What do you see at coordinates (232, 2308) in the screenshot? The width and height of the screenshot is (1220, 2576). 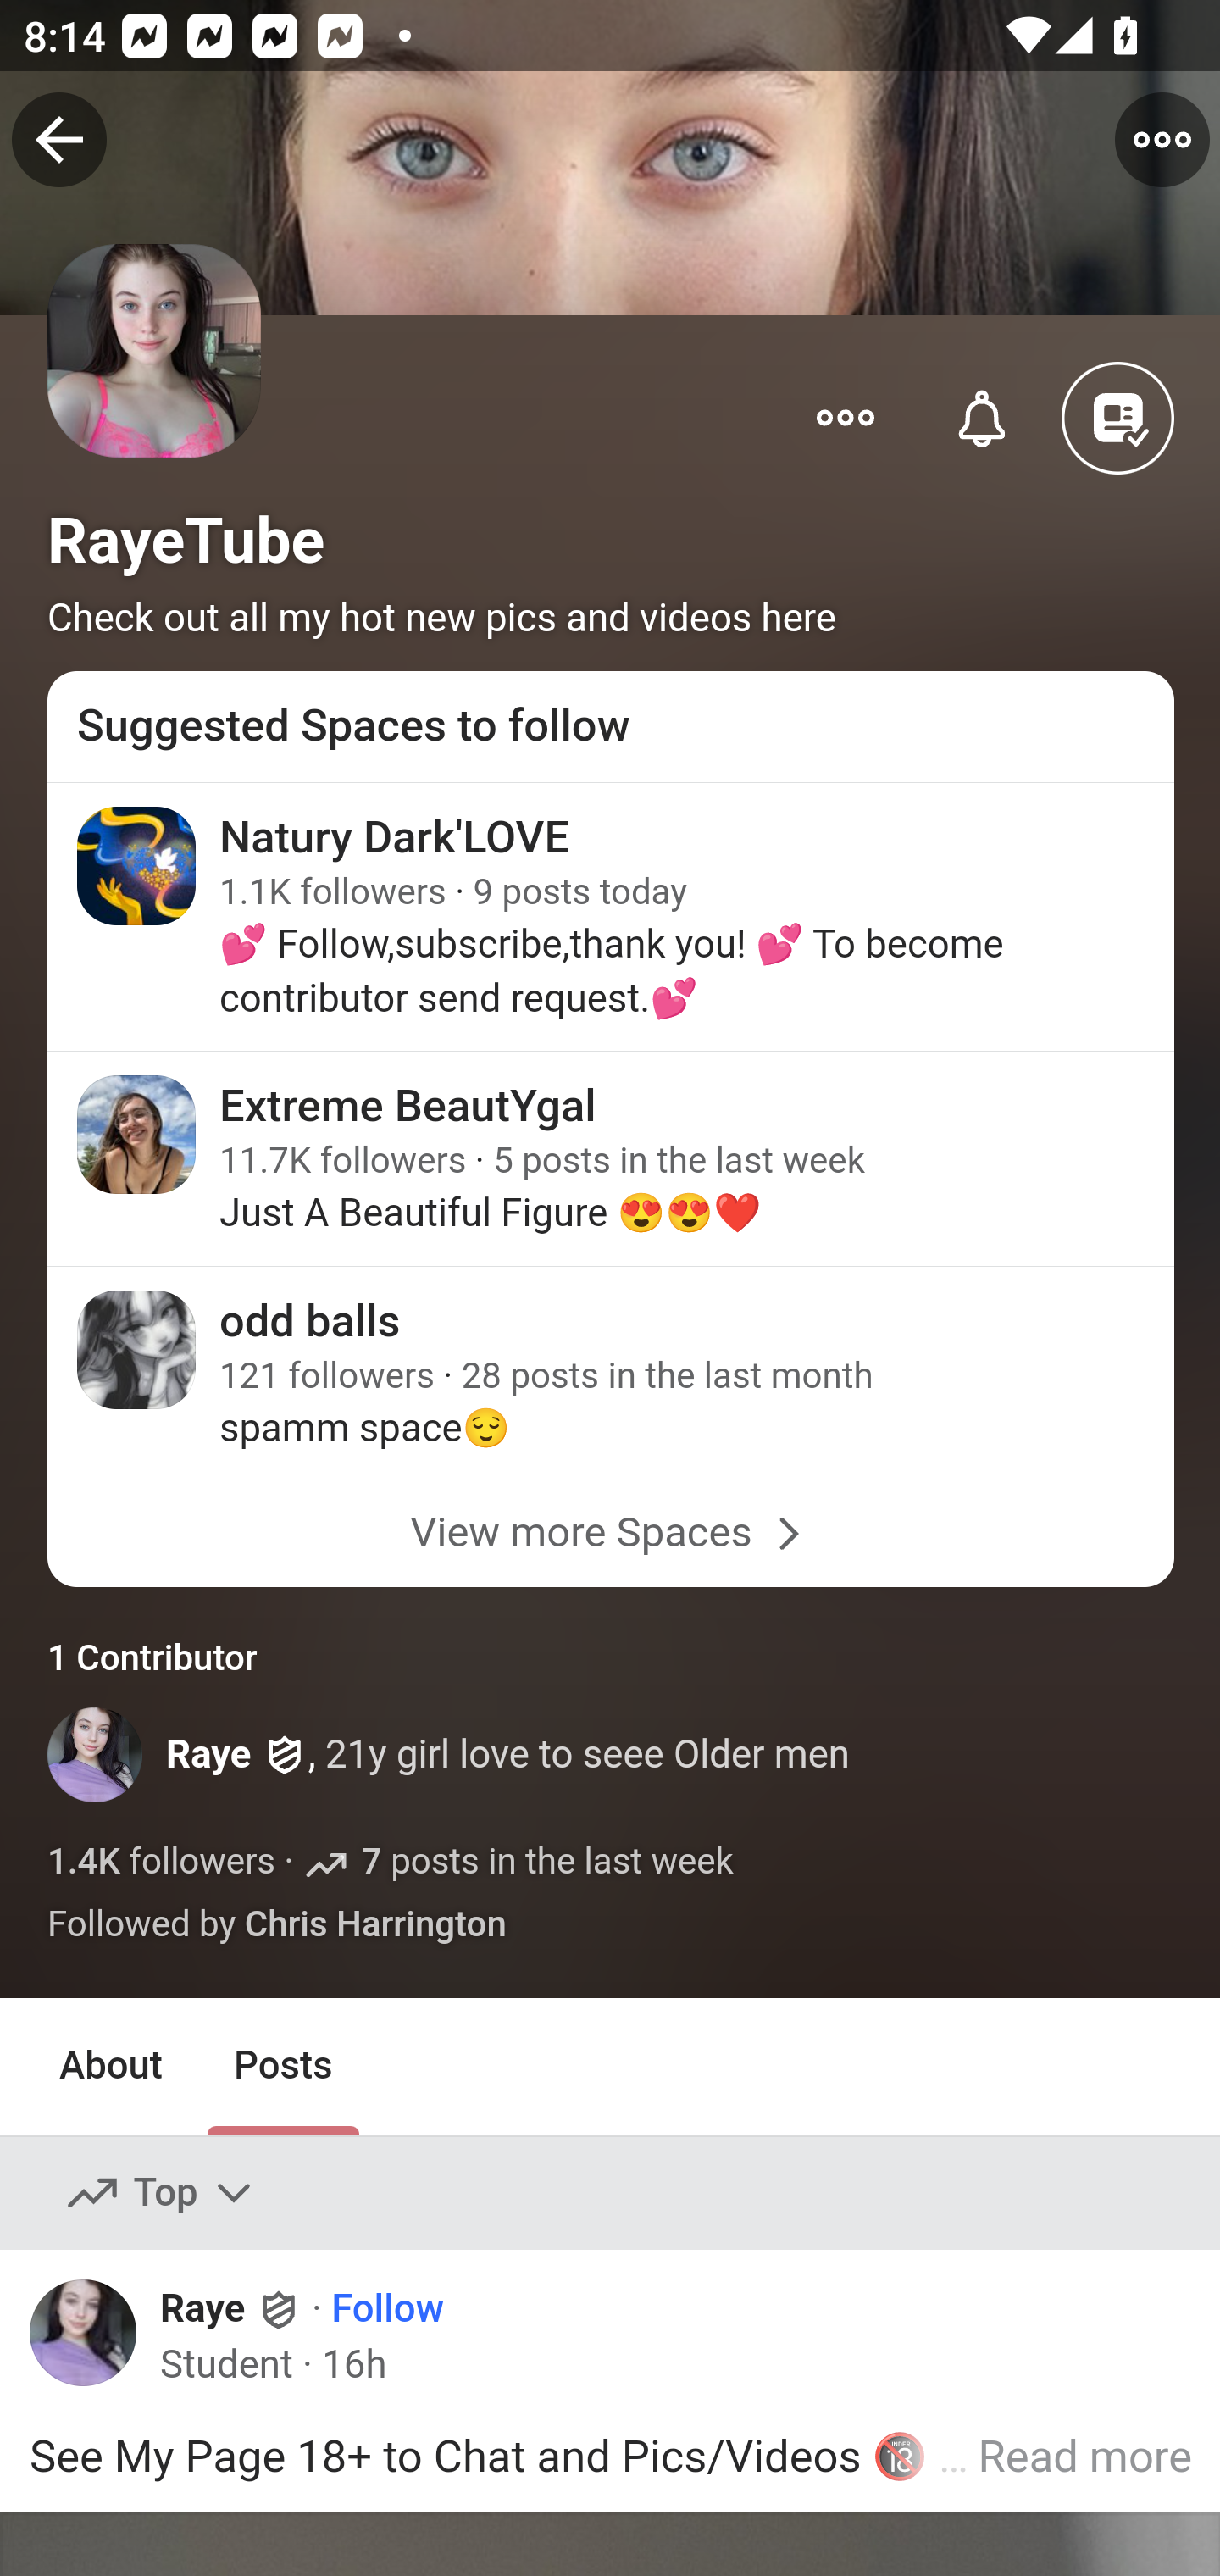 I see `Raye Raye  ` at bounding box center [232, 2308].